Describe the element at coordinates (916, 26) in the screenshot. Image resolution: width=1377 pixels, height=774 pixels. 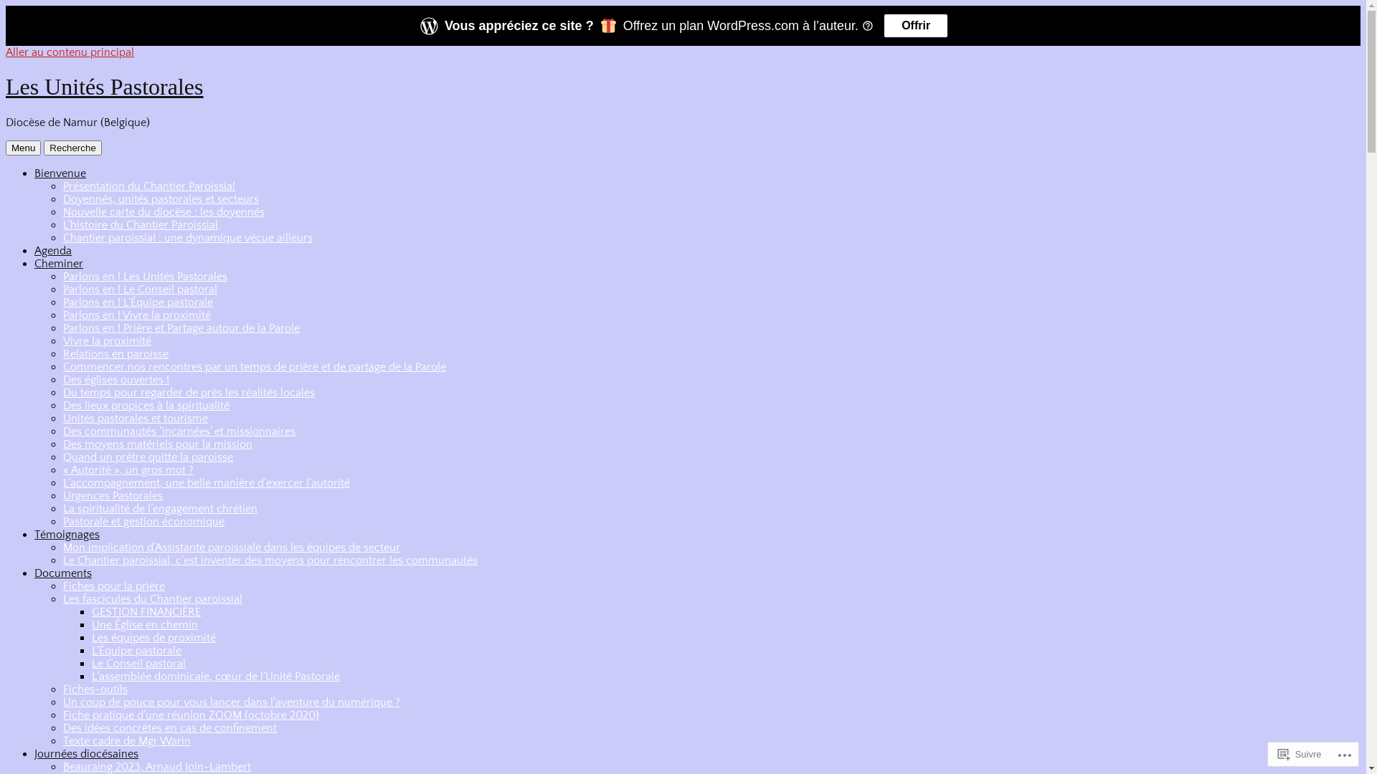
I see `Offrir` at that location.